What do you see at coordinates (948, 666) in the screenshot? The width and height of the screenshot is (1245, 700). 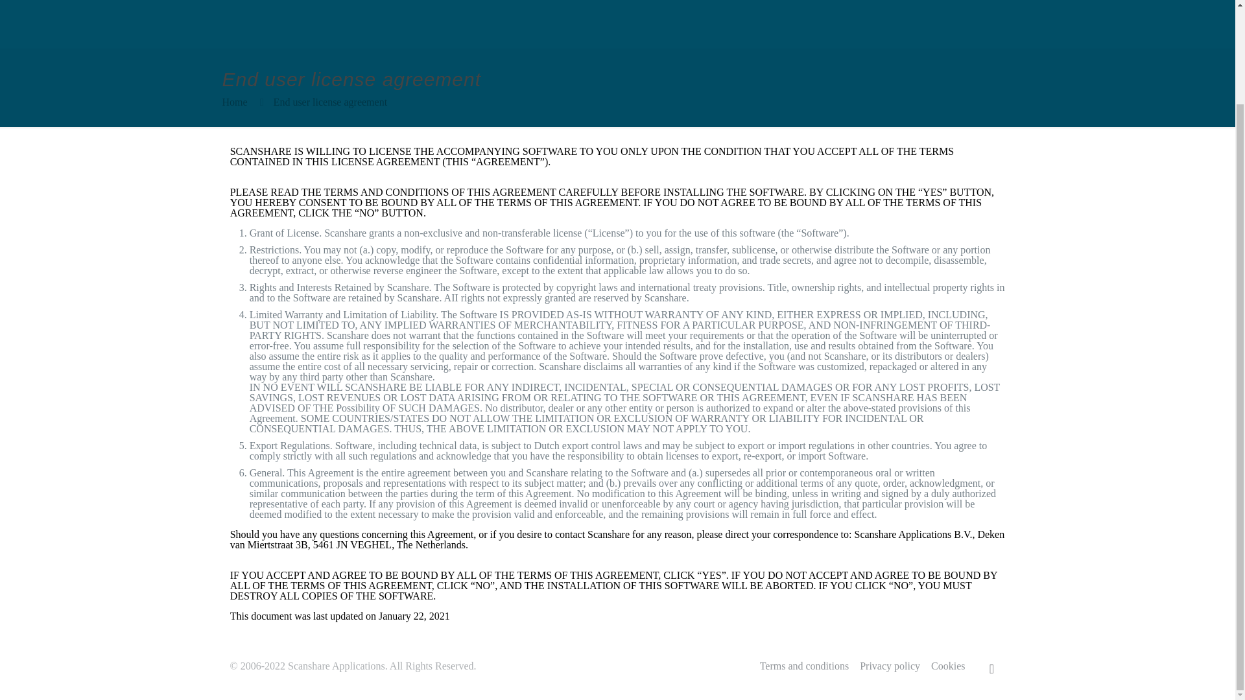 I see `Cookies` at bounding box center [948, 666].